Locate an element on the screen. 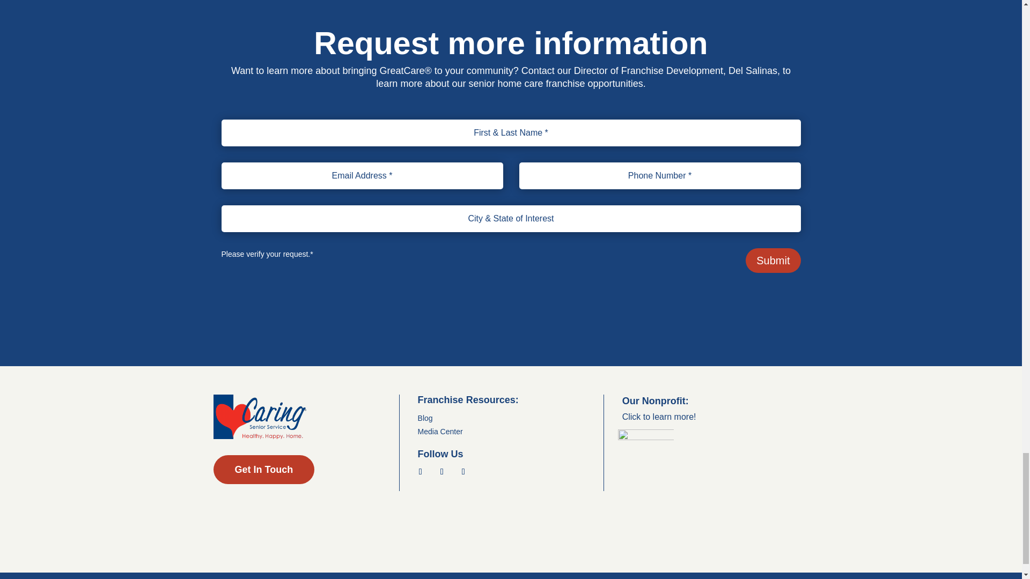 This screenshot has width=1030, height=579. Follow on Youtube is located at coordinates (464, 472).